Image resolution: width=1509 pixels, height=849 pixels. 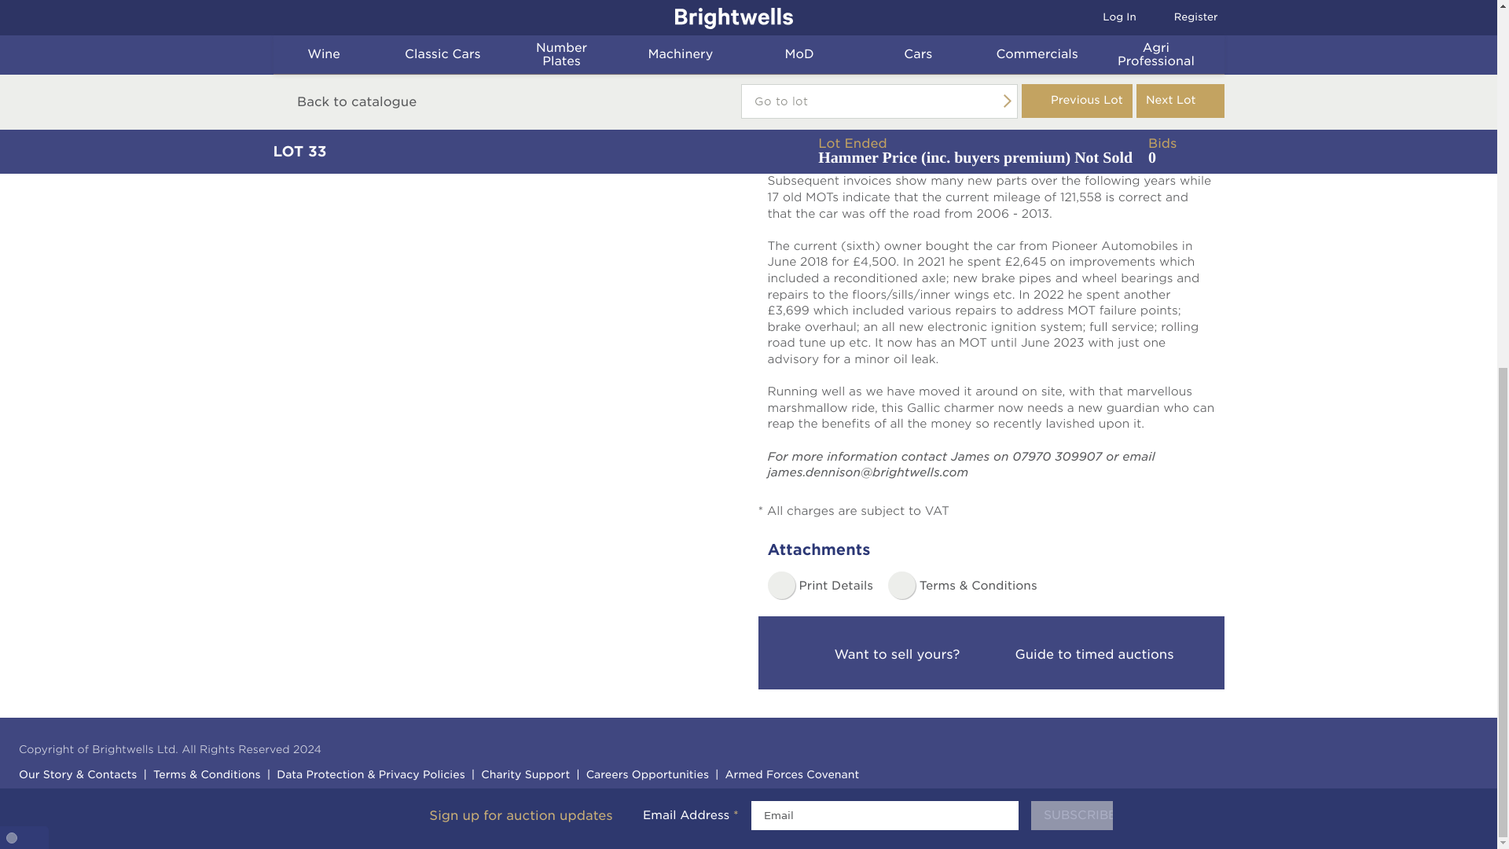 What do you see at coordinates (404, 171) in the screenshot?
I see `mailing list icon` at bounding box center [404, 171].